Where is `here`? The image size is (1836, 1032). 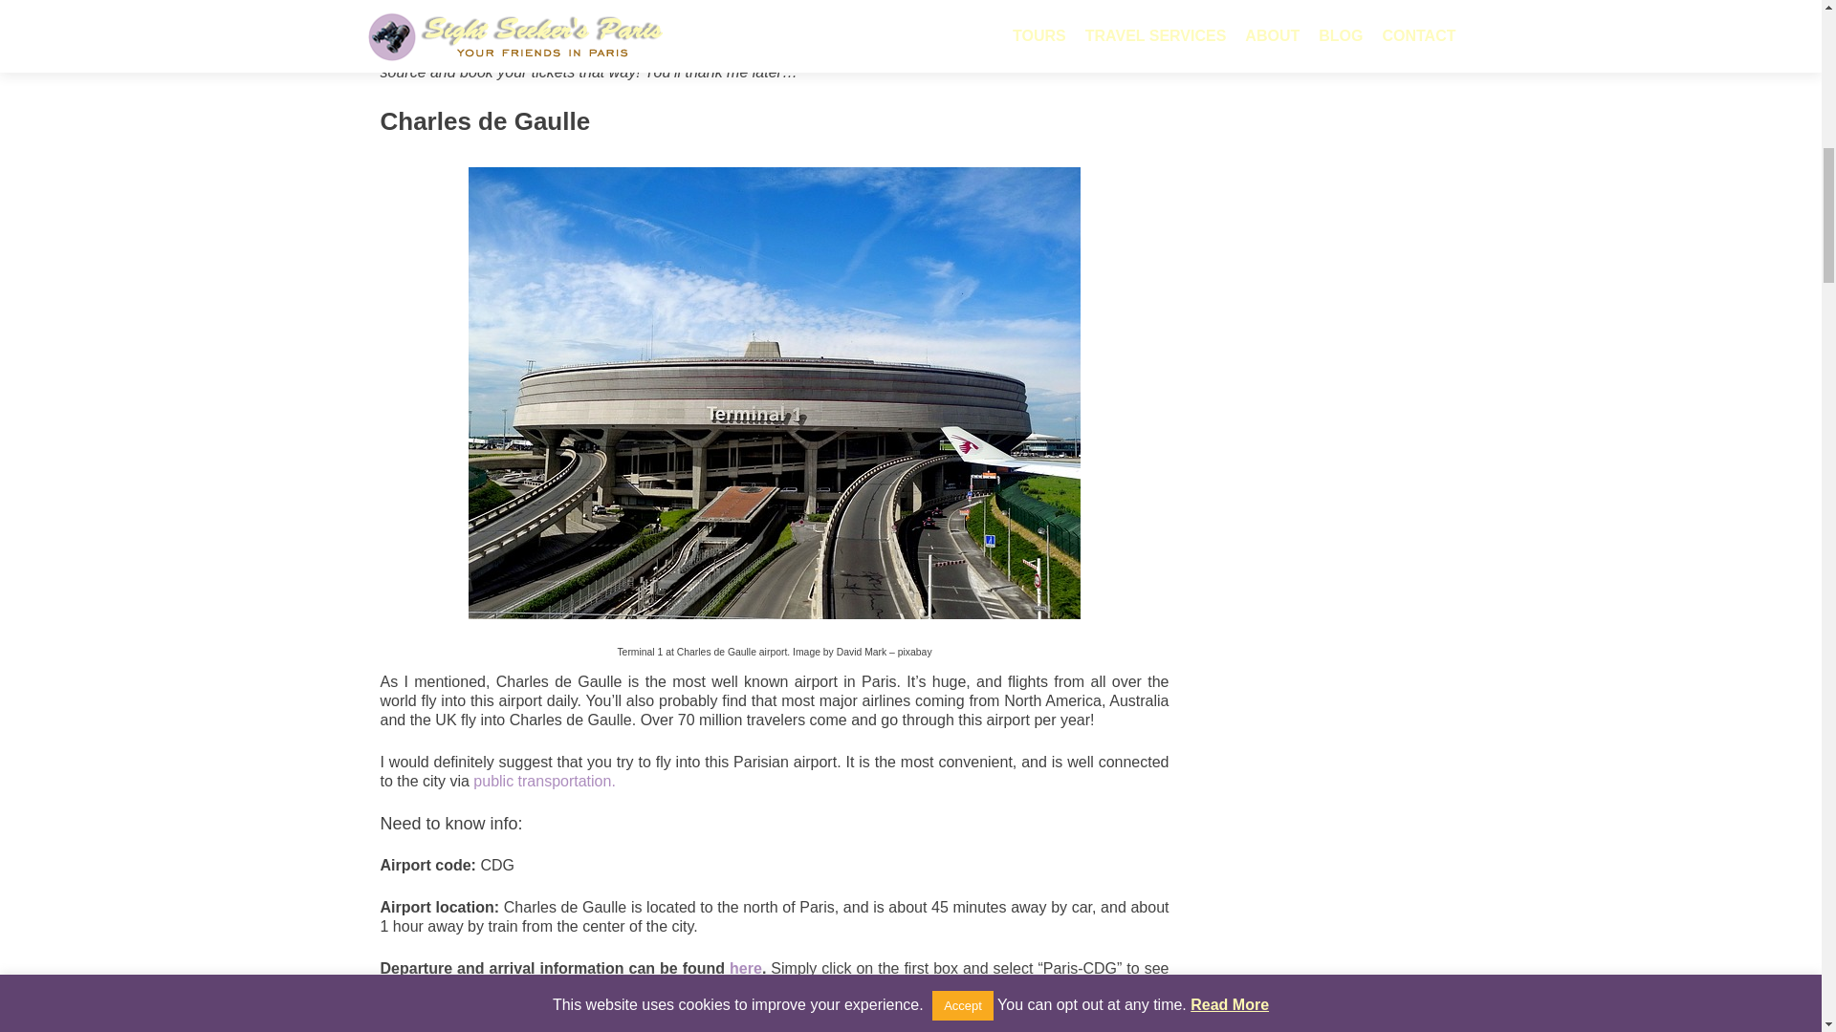
here is located at coordinates (745, 968).